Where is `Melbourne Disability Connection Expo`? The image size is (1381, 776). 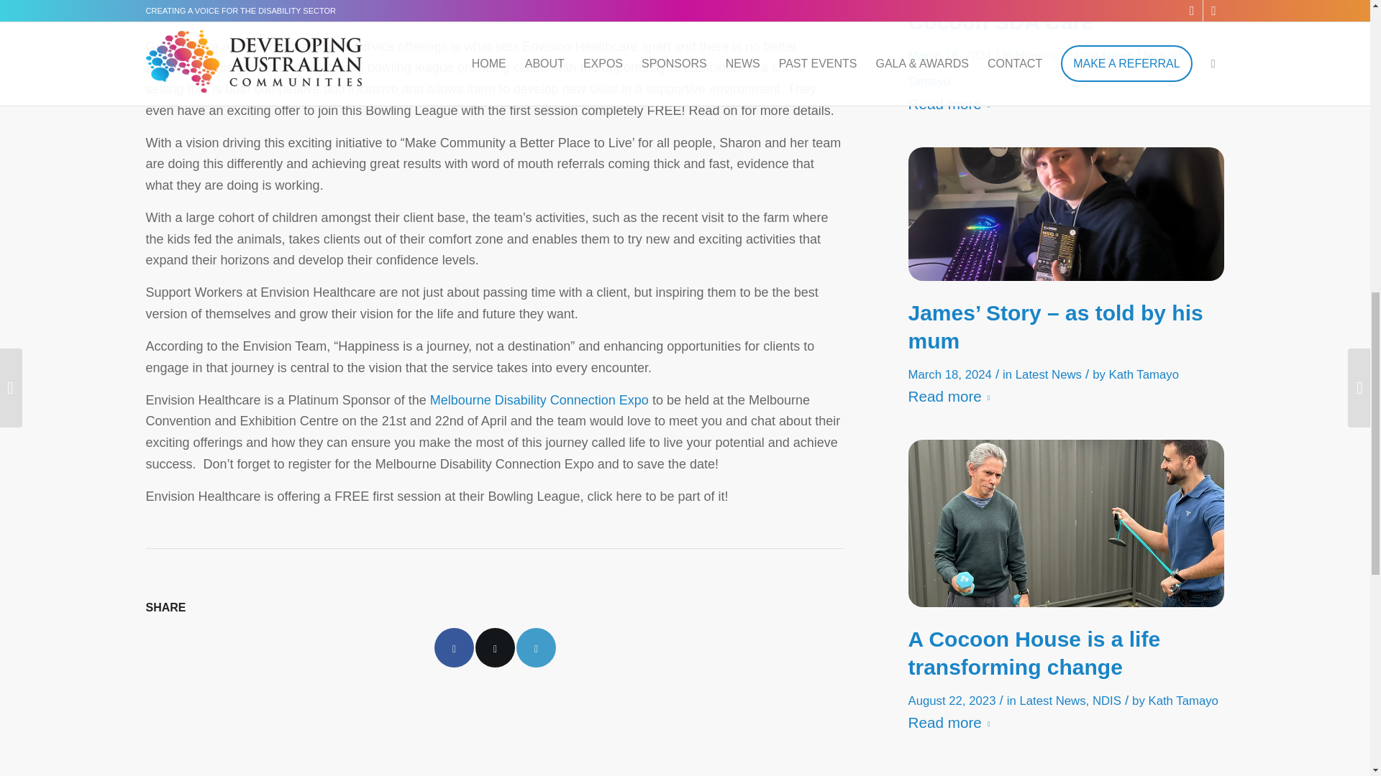
Melbourne Disability Connection Expo is located at coordinates (539, 399).